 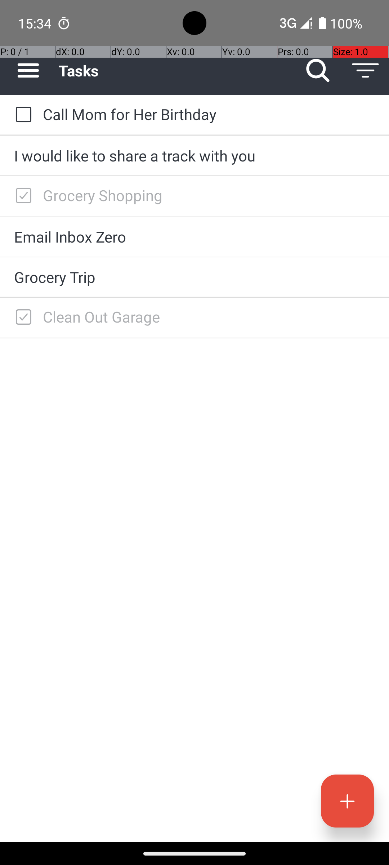 I want to click on Clean Out Garage, so click(x=209, y=316).